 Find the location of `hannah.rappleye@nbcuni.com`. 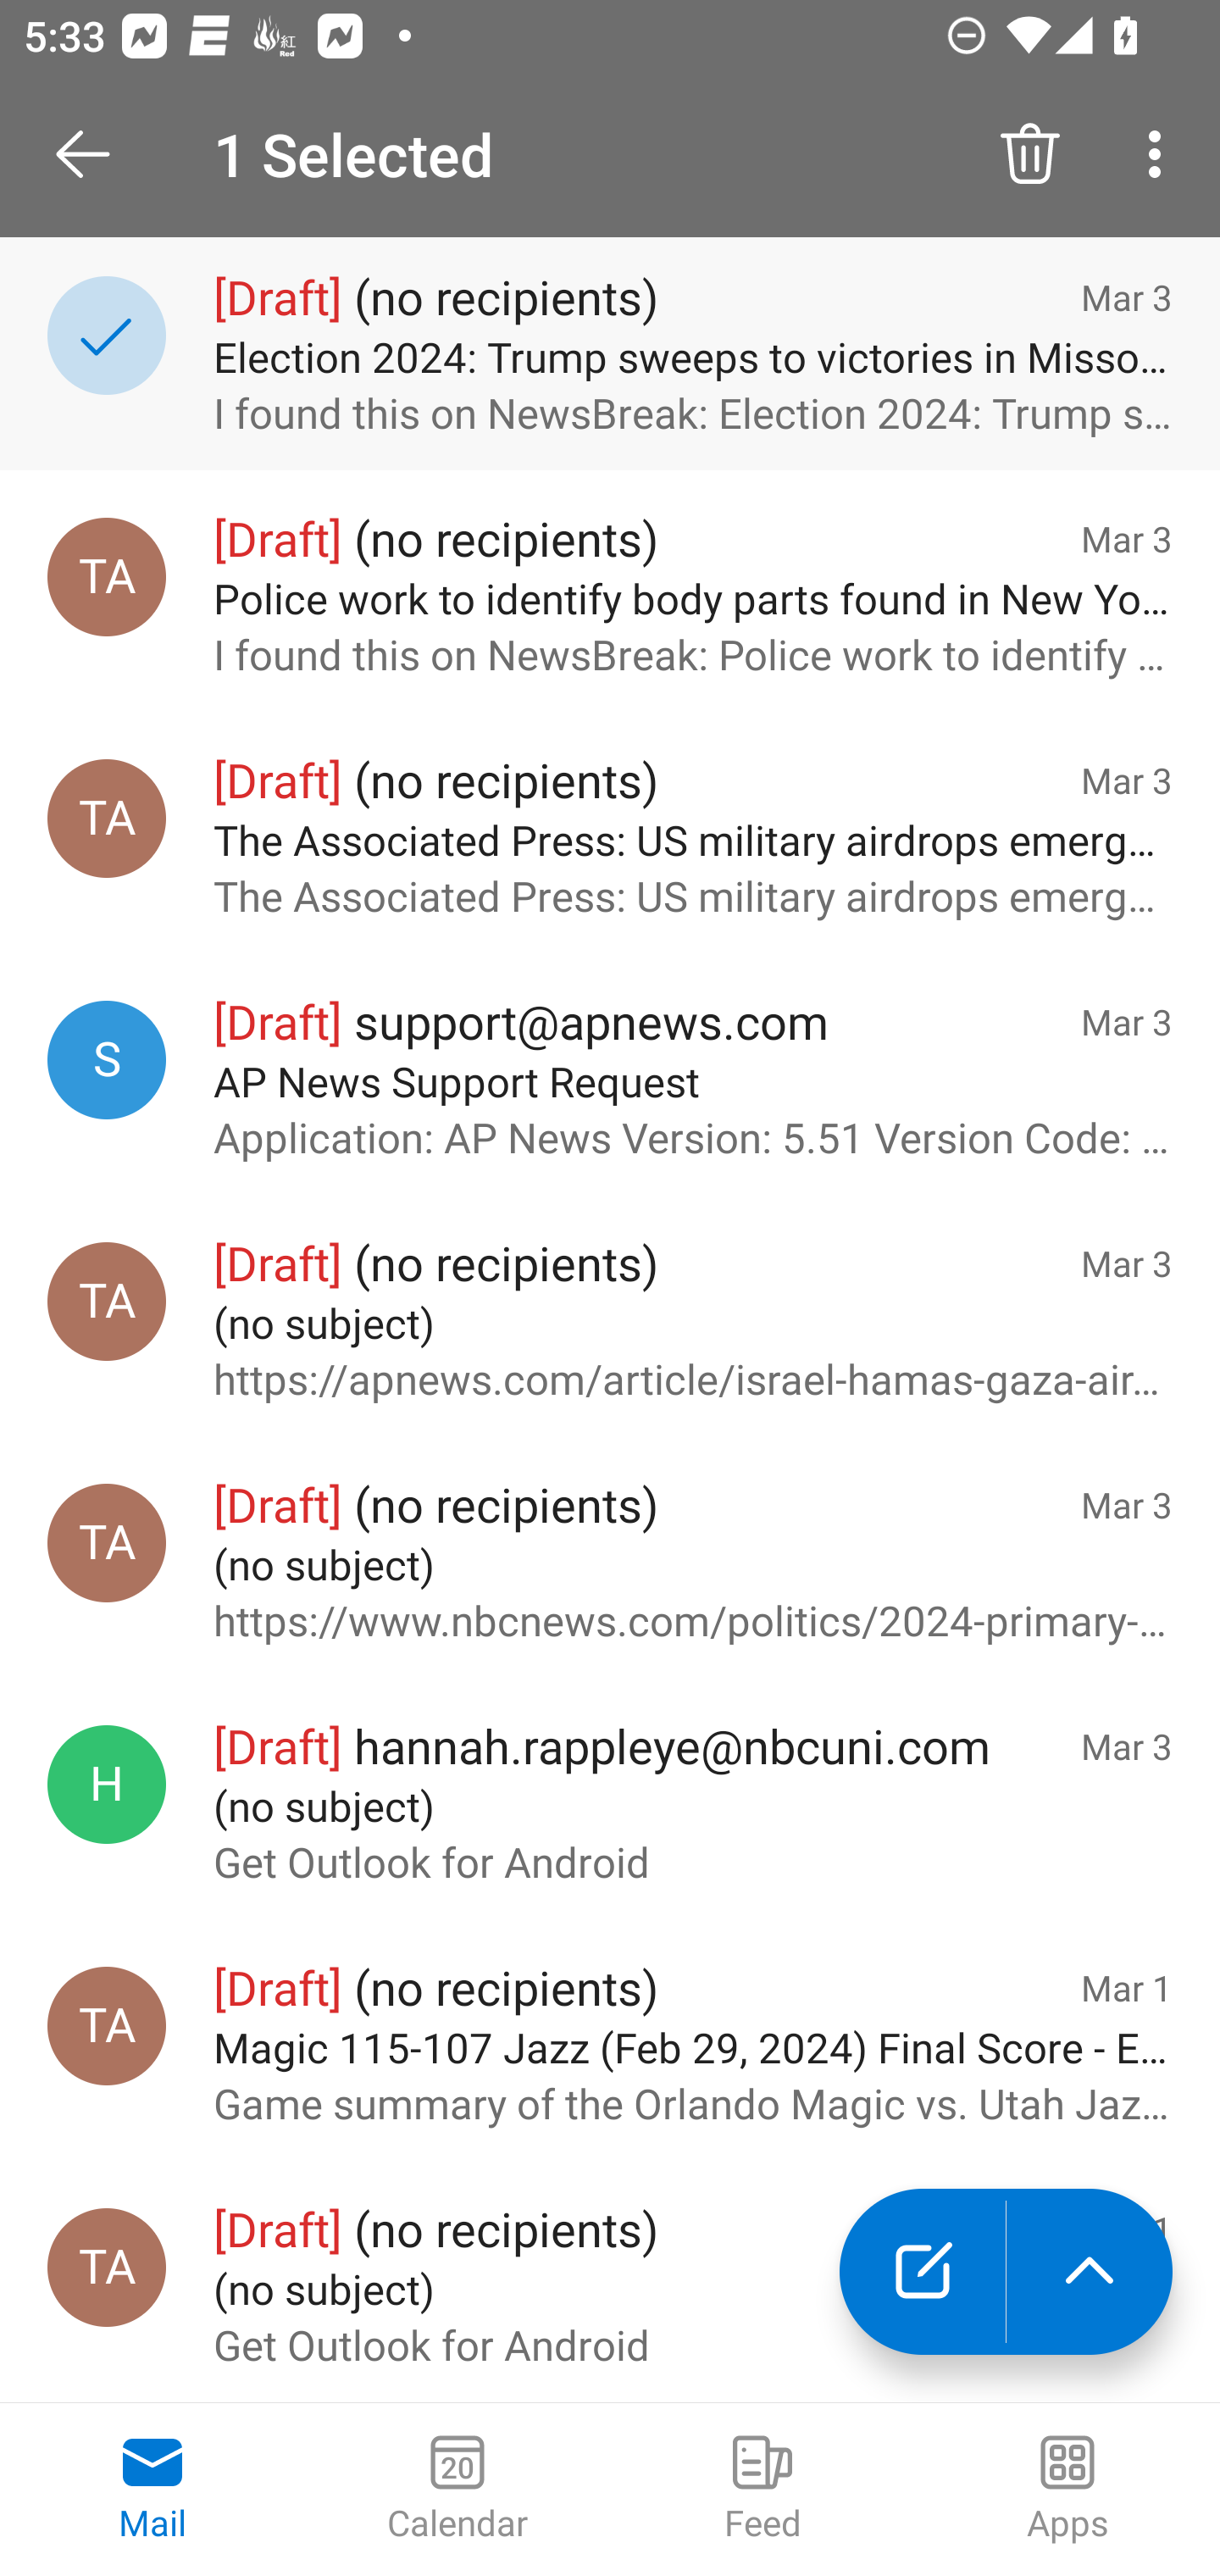

hannah.rappleye@nbcuni.com is located at coordinates (107, 1785).